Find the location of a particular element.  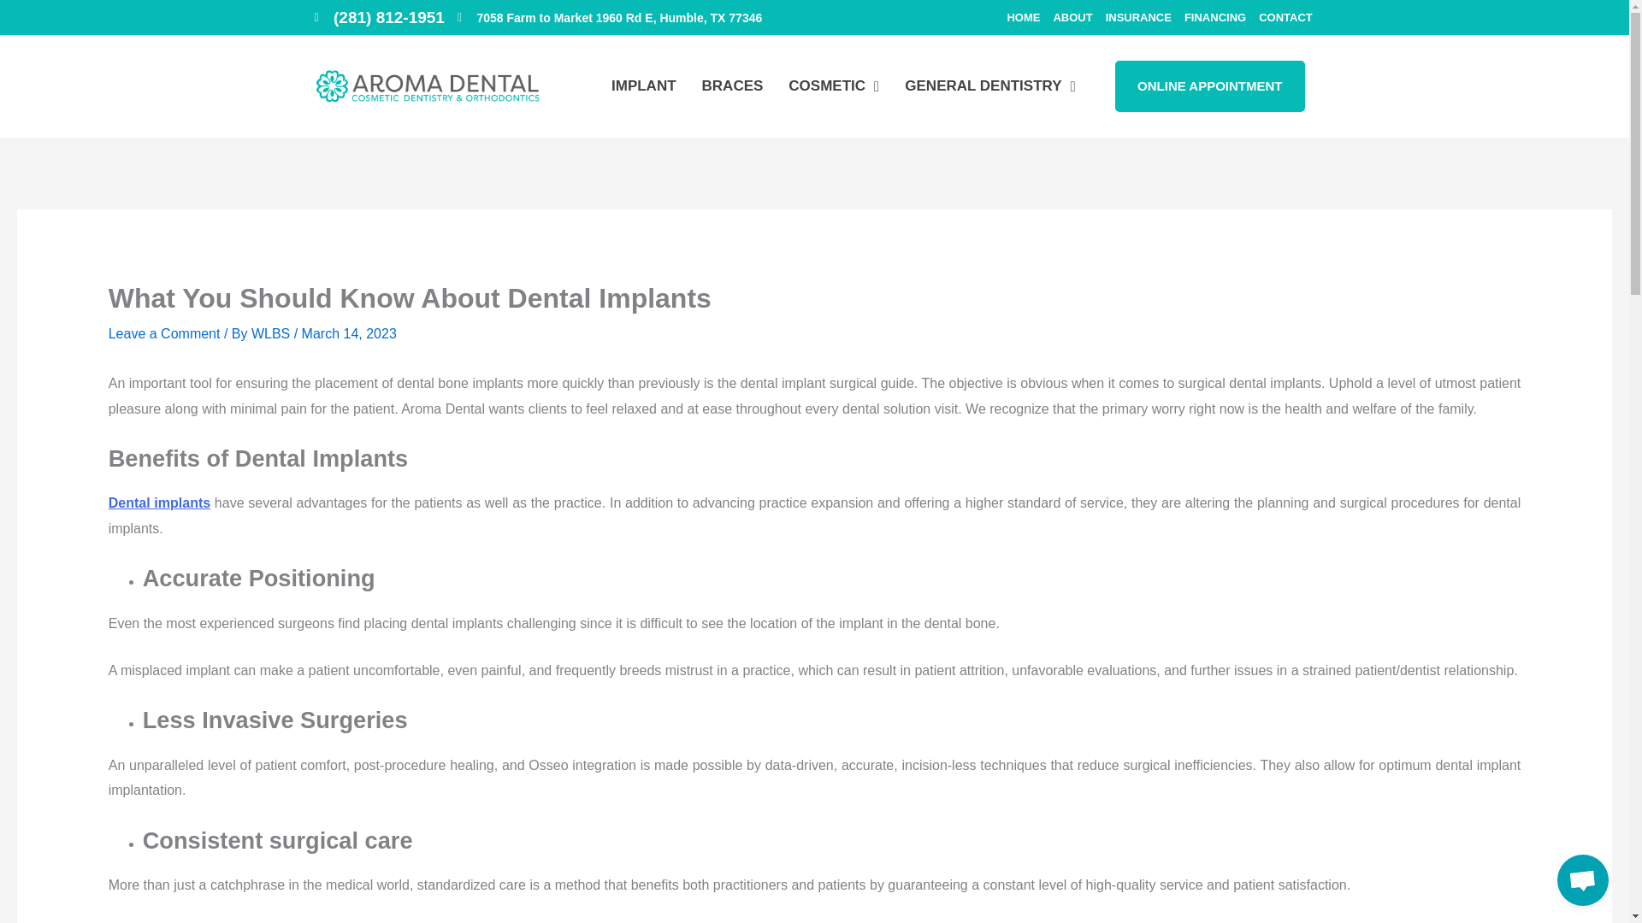

GENERAL DENTISTRY is located at coordinates (989, 85).